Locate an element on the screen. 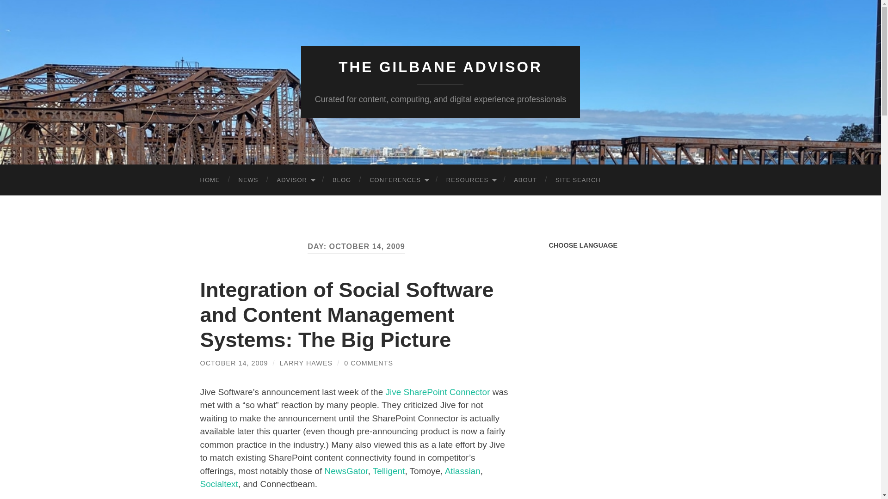 The height and width of the screenshot is (499, 888). Atlassian is located at coordinates (462, 471).